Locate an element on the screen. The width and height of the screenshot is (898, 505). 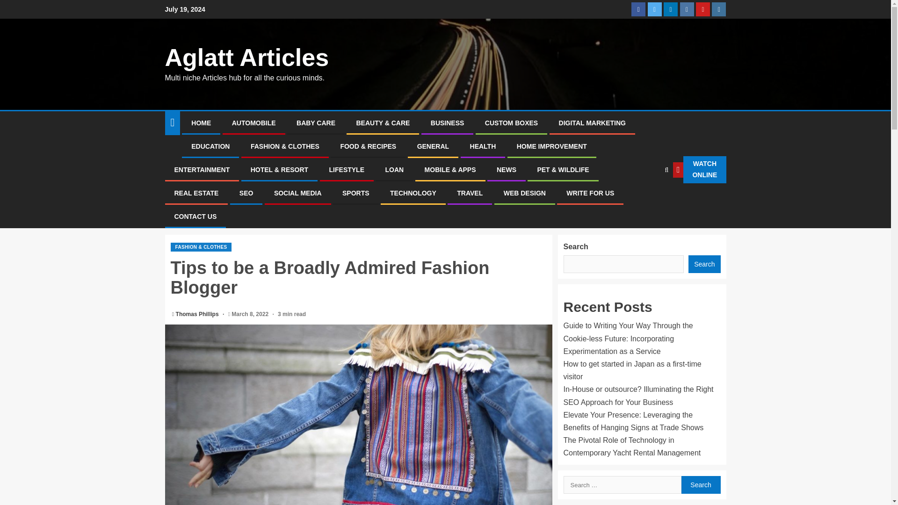
NEWS is located at coordinates (506, 170).